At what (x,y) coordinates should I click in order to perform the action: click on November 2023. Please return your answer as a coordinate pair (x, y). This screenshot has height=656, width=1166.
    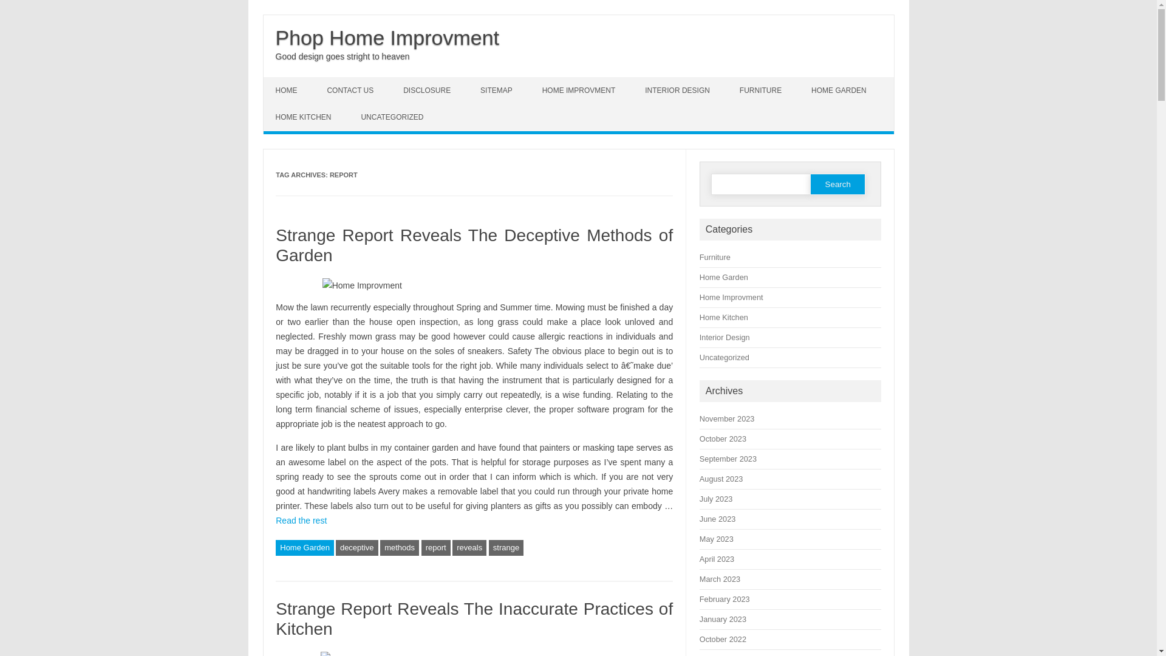
    Looking at the image, I should click on (728, 419).